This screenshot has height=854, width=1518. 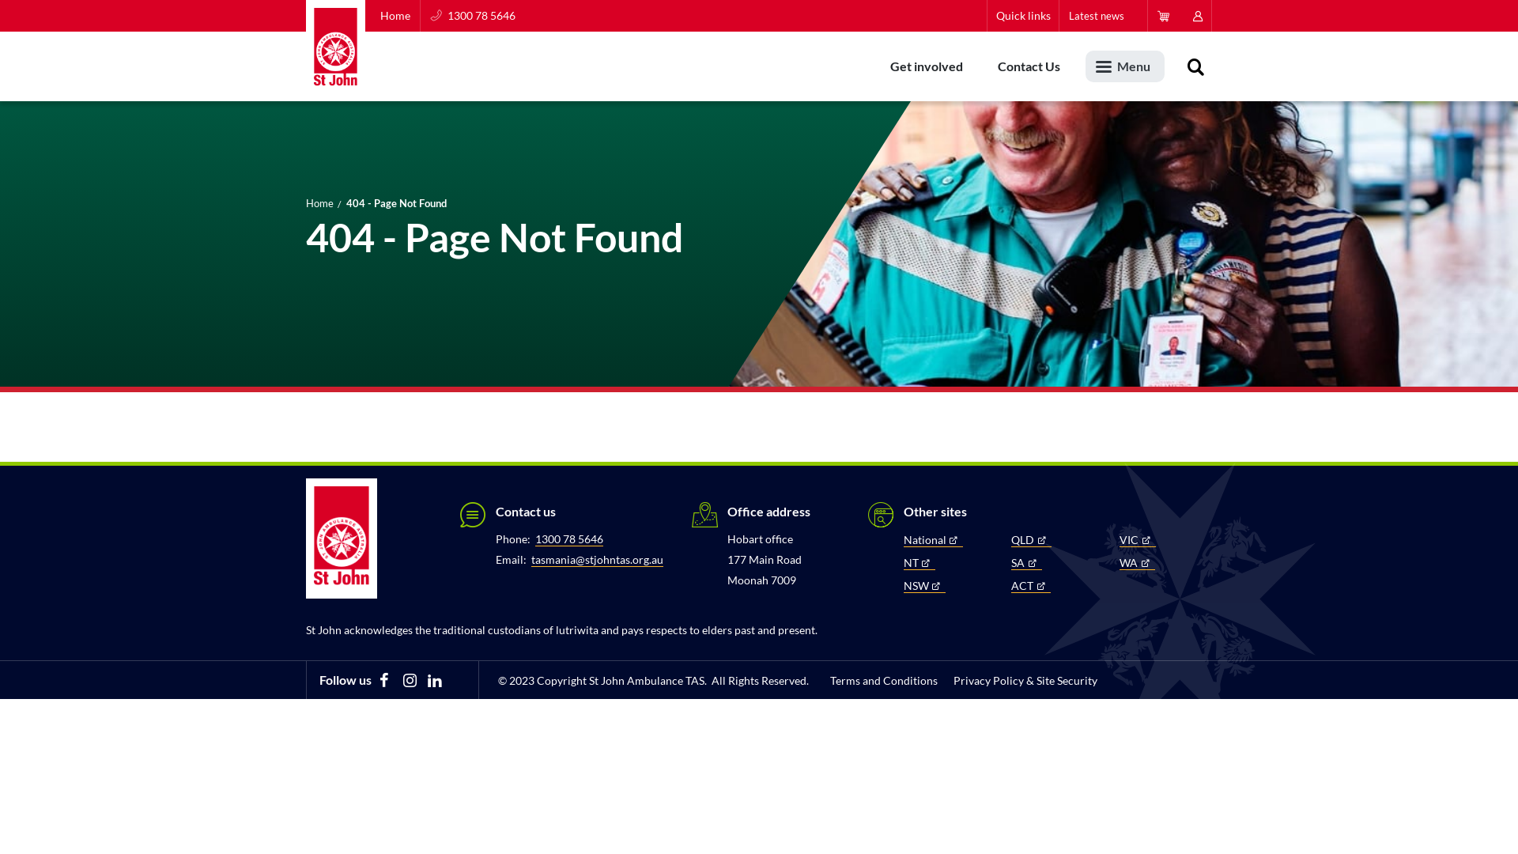 I want to click on Get involved, so click(x=927, y=66).